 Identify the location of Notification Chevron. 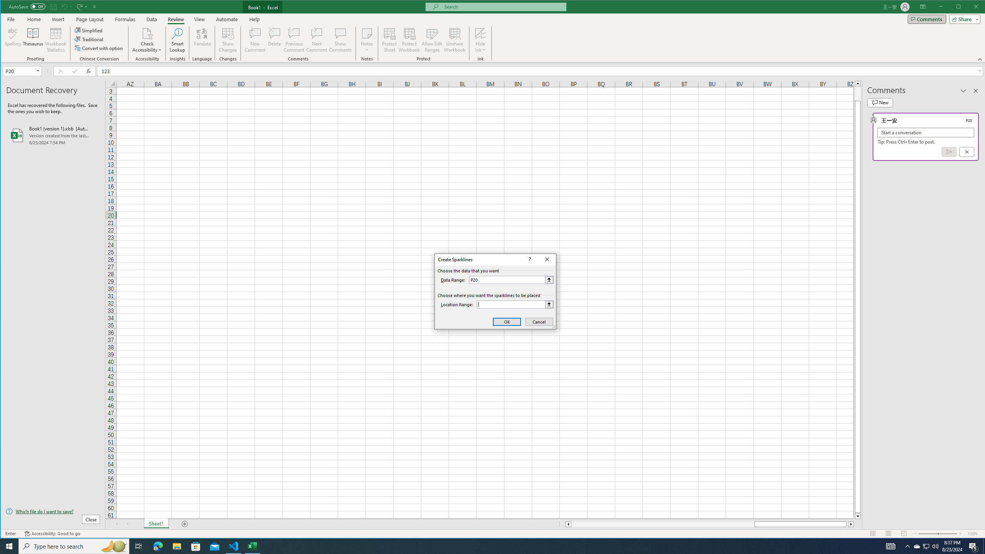
(480, 33).